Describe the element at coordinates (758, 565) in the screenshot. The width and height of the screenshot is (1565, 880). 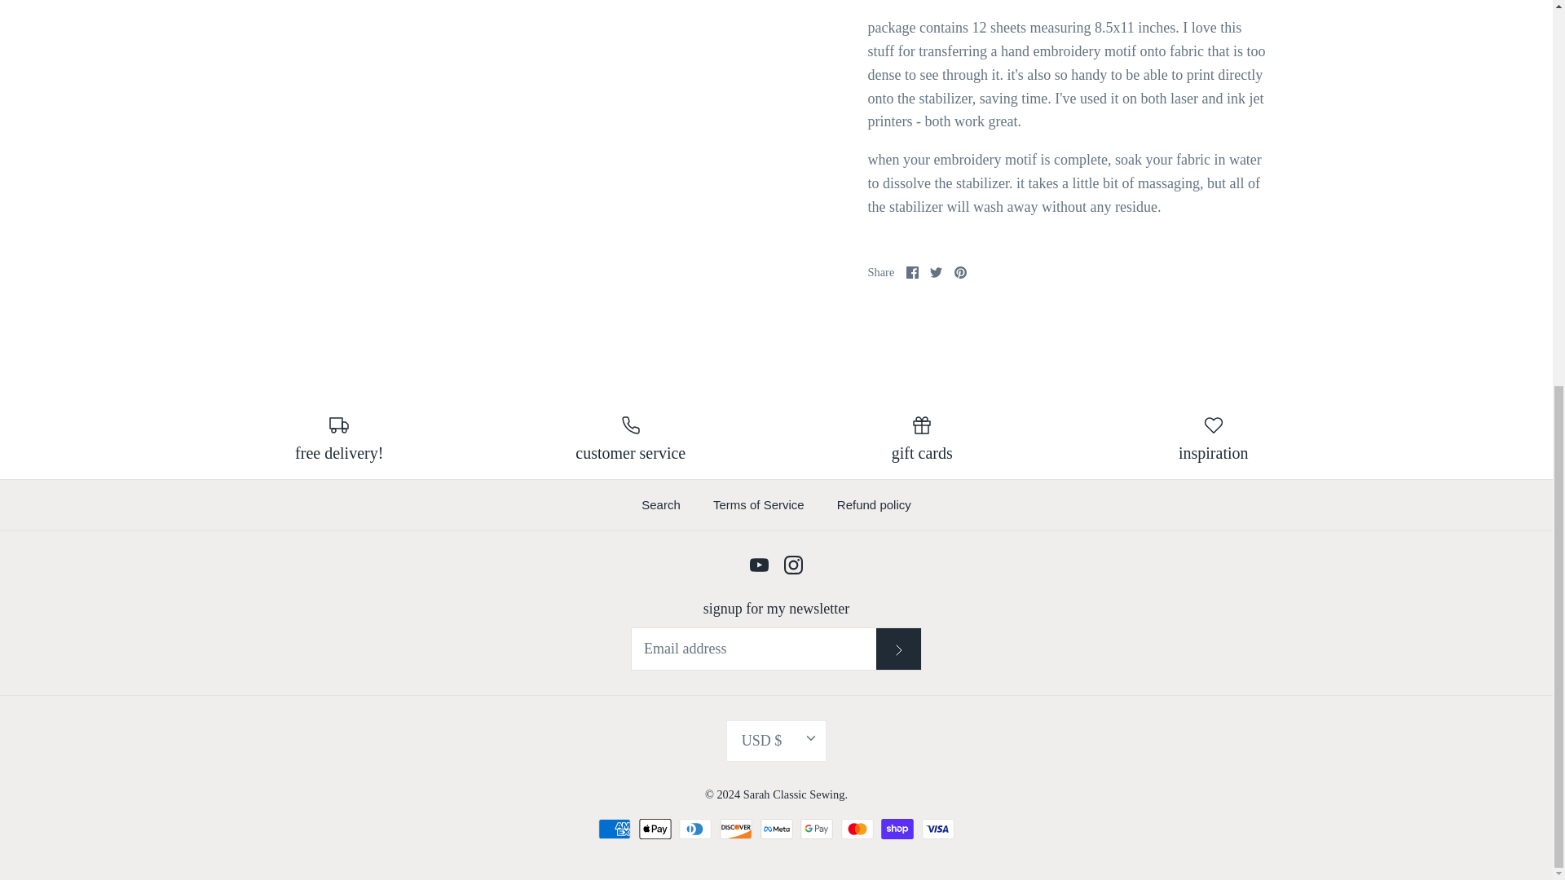
I see `Youtube` at that location.